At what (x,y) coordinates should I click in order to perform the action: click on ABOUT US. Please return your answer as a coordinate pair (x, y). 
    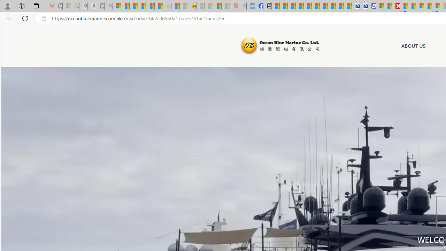
    Looking at the image, I should click on (413, 46).